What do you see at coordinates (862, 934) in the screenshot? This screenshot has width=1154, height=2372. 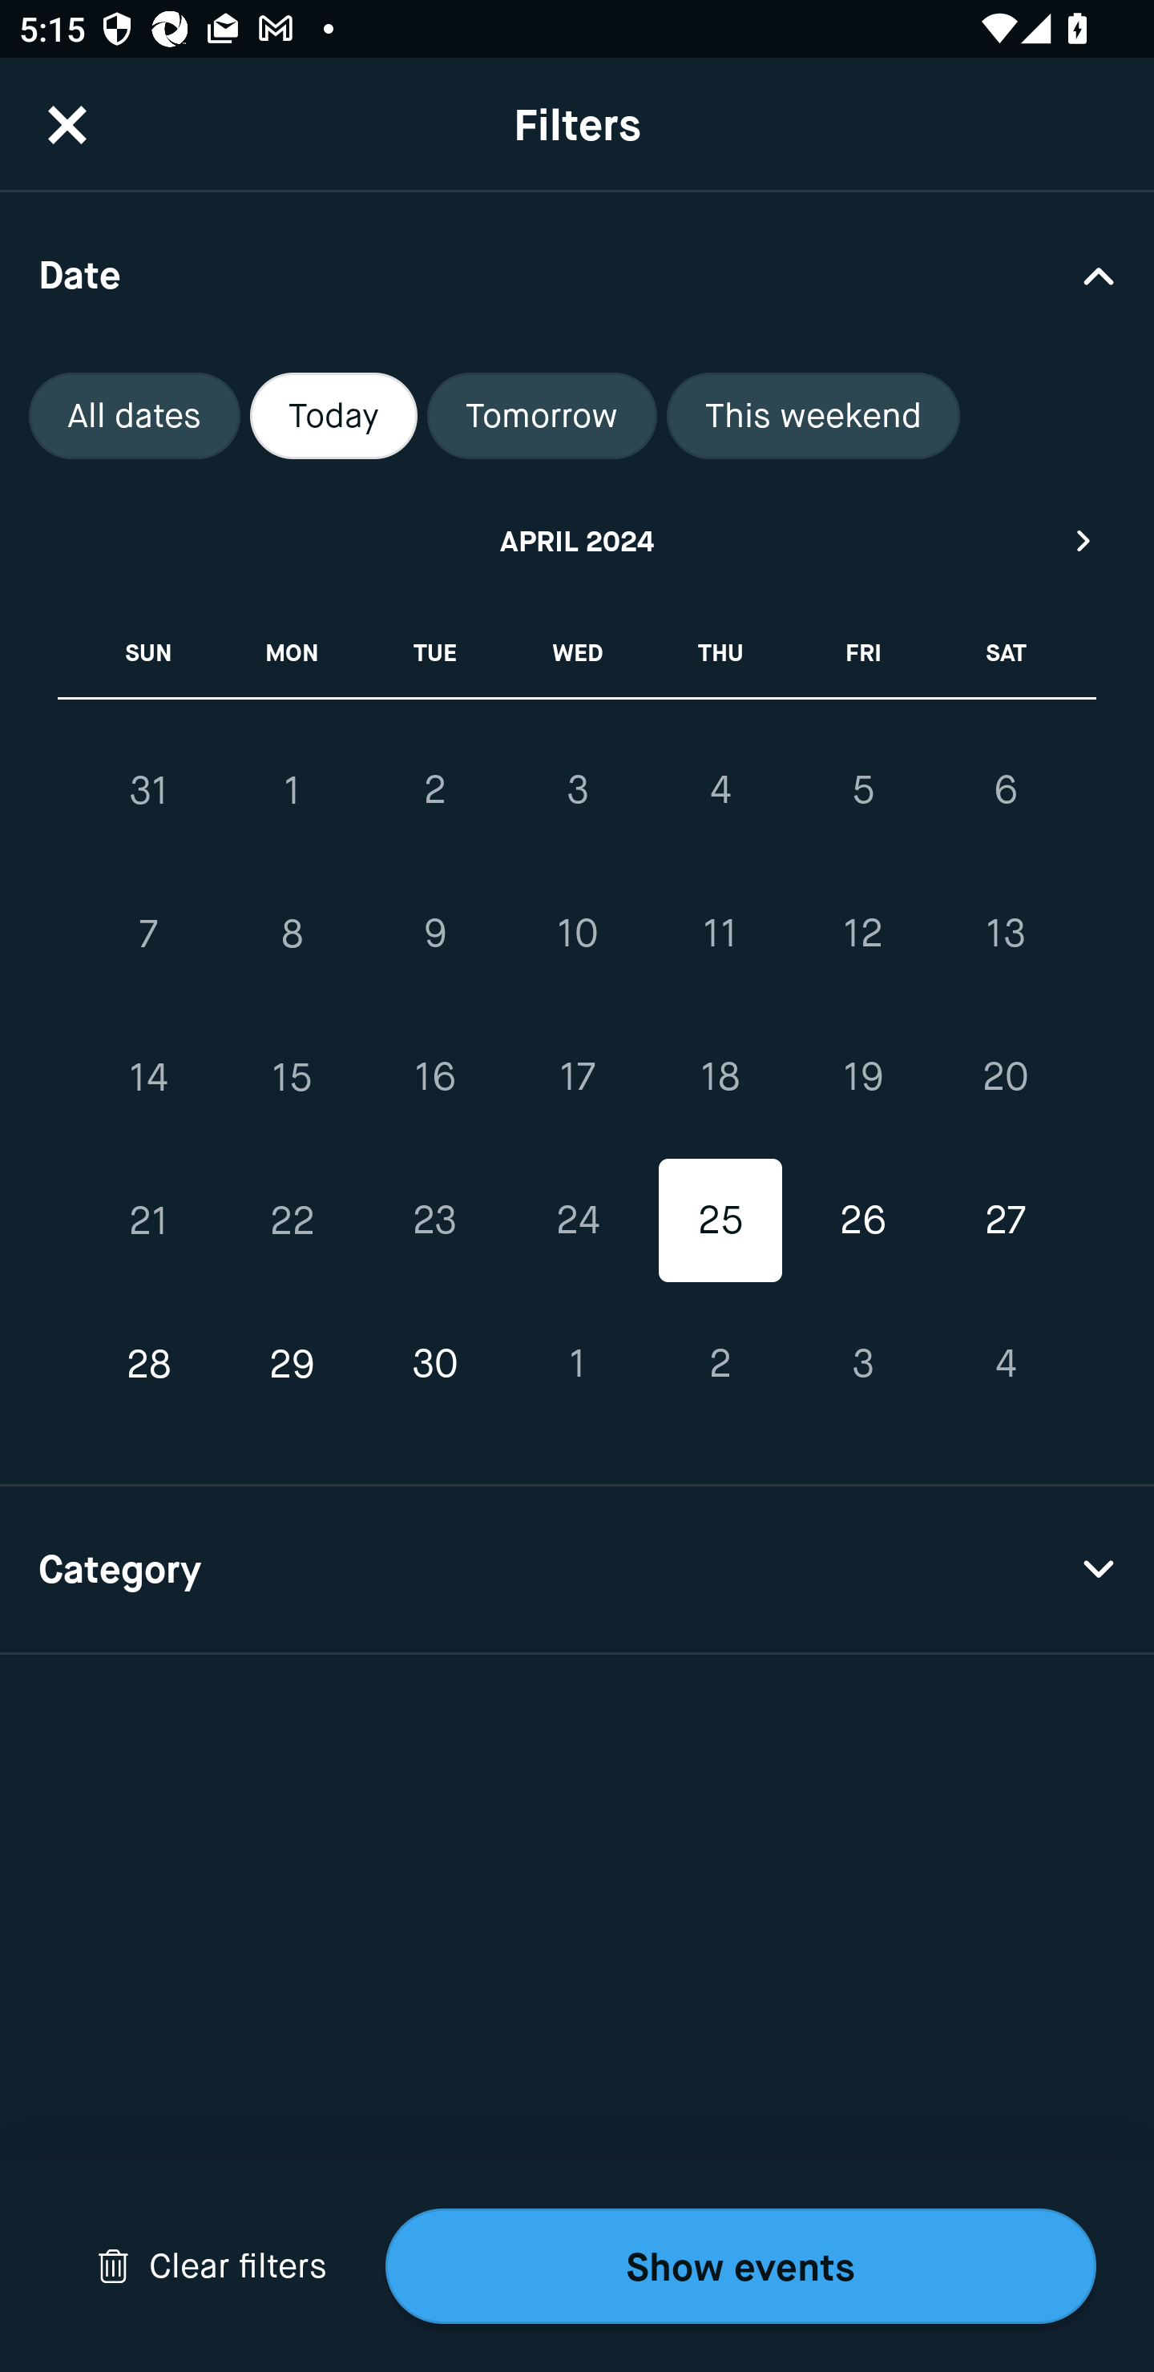 I see `12` at bounding box center [862, 934].